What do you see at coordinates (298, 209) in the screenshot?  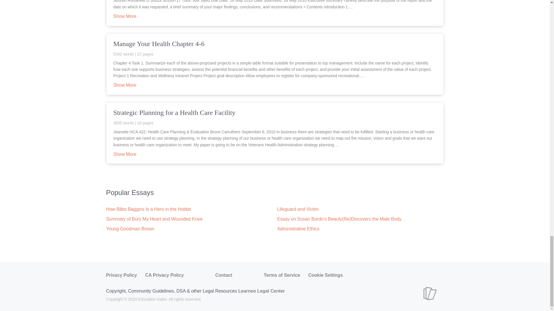 I see `Lifeguard and Victim` at bounding box center [298, 209].